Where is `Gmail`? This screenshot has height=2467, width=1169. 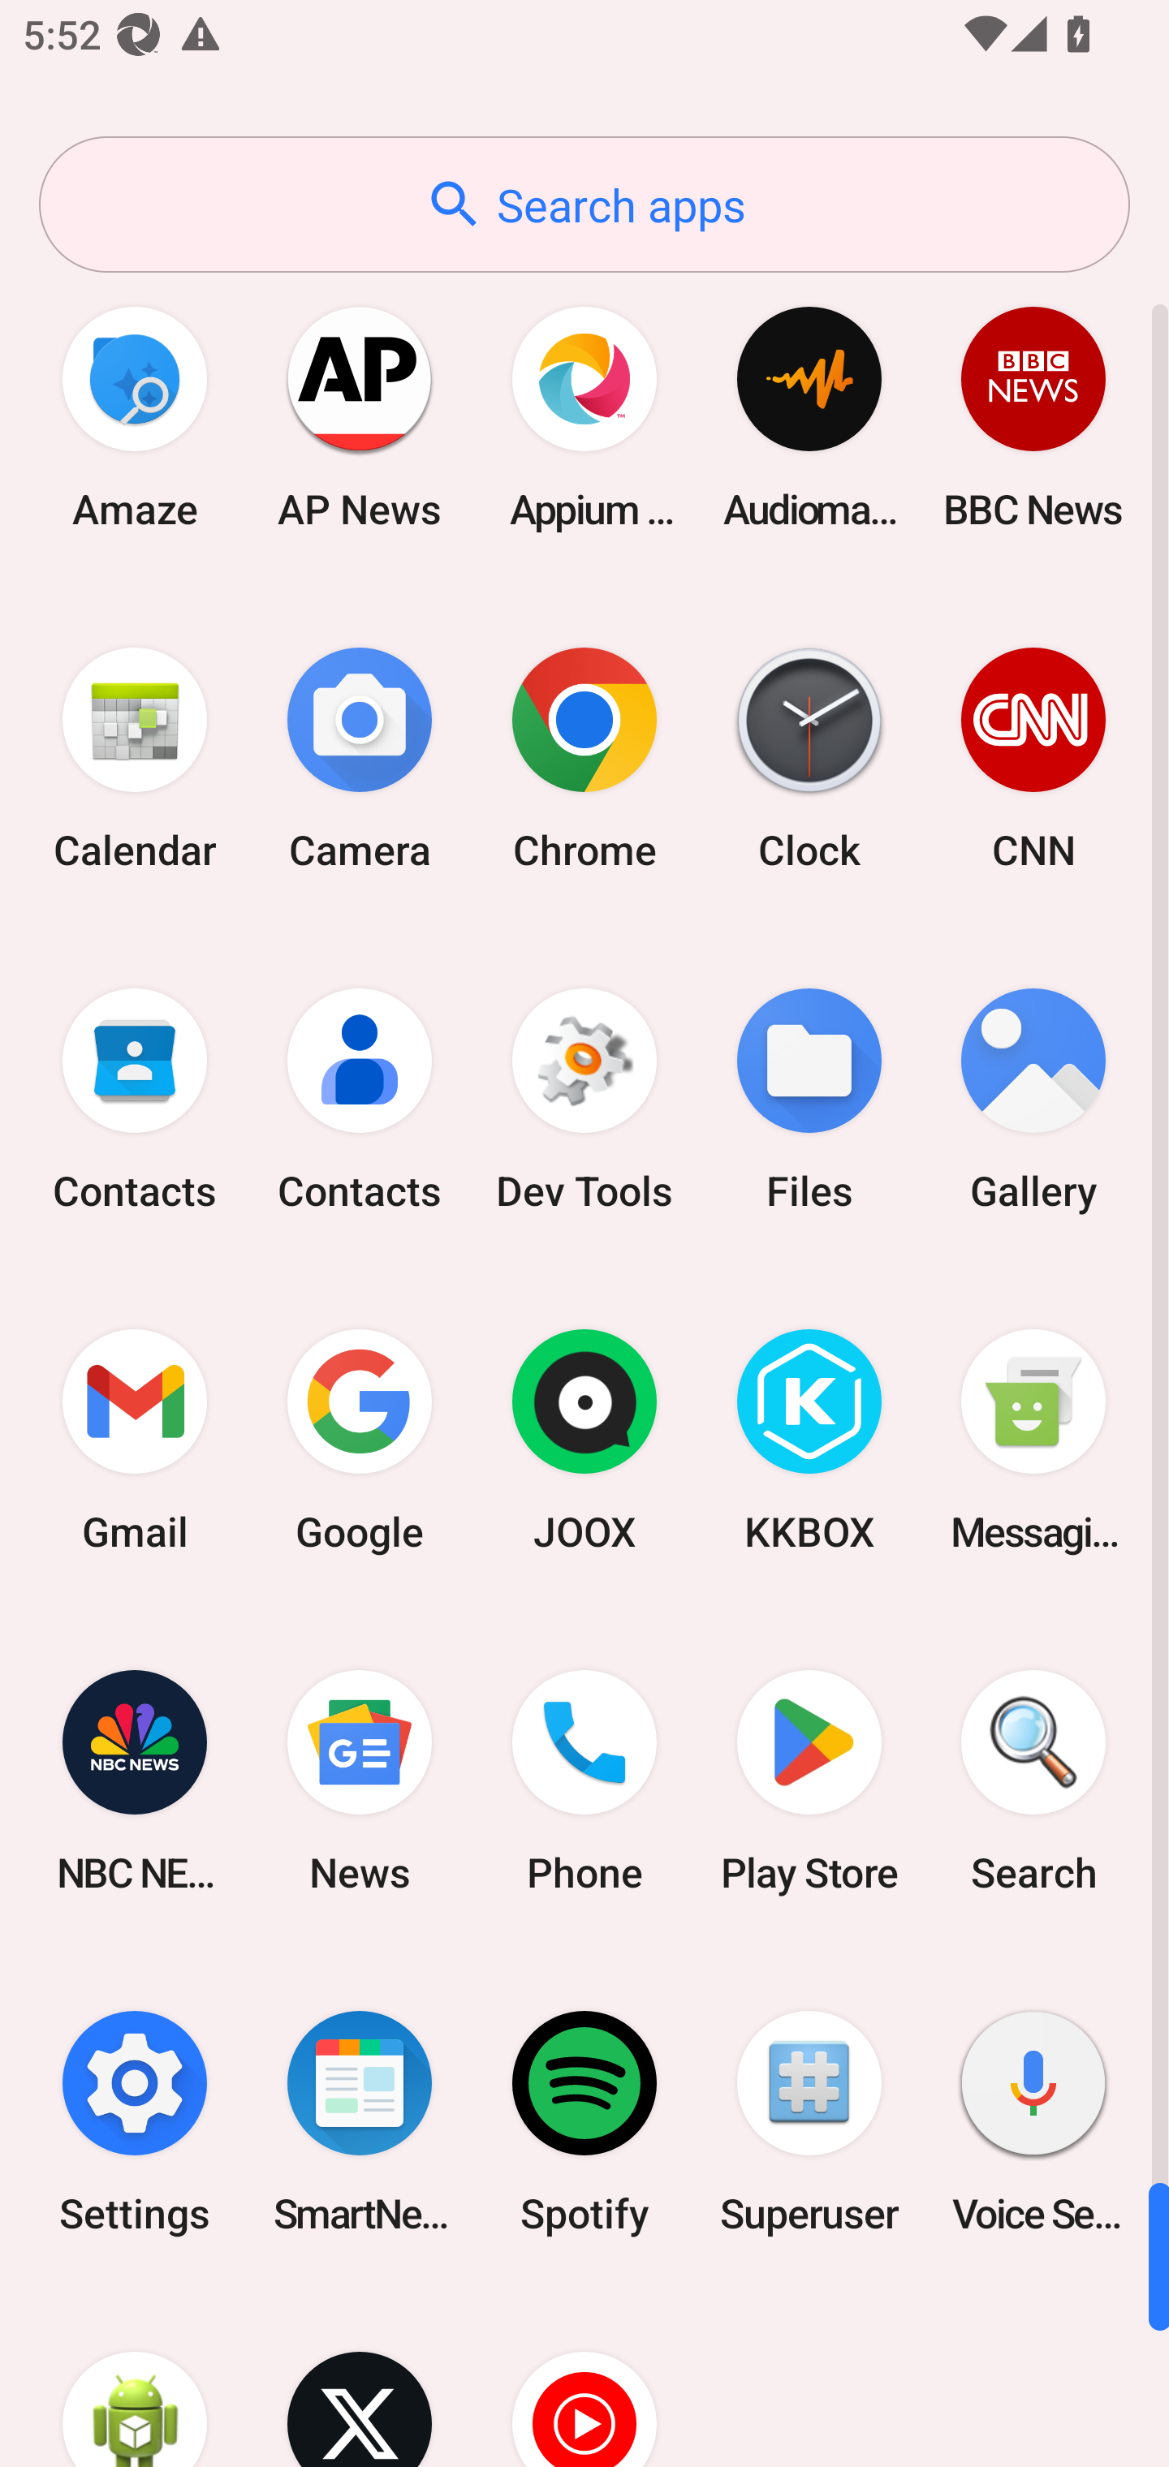 Gmail is located at coordinates (135, 1440).